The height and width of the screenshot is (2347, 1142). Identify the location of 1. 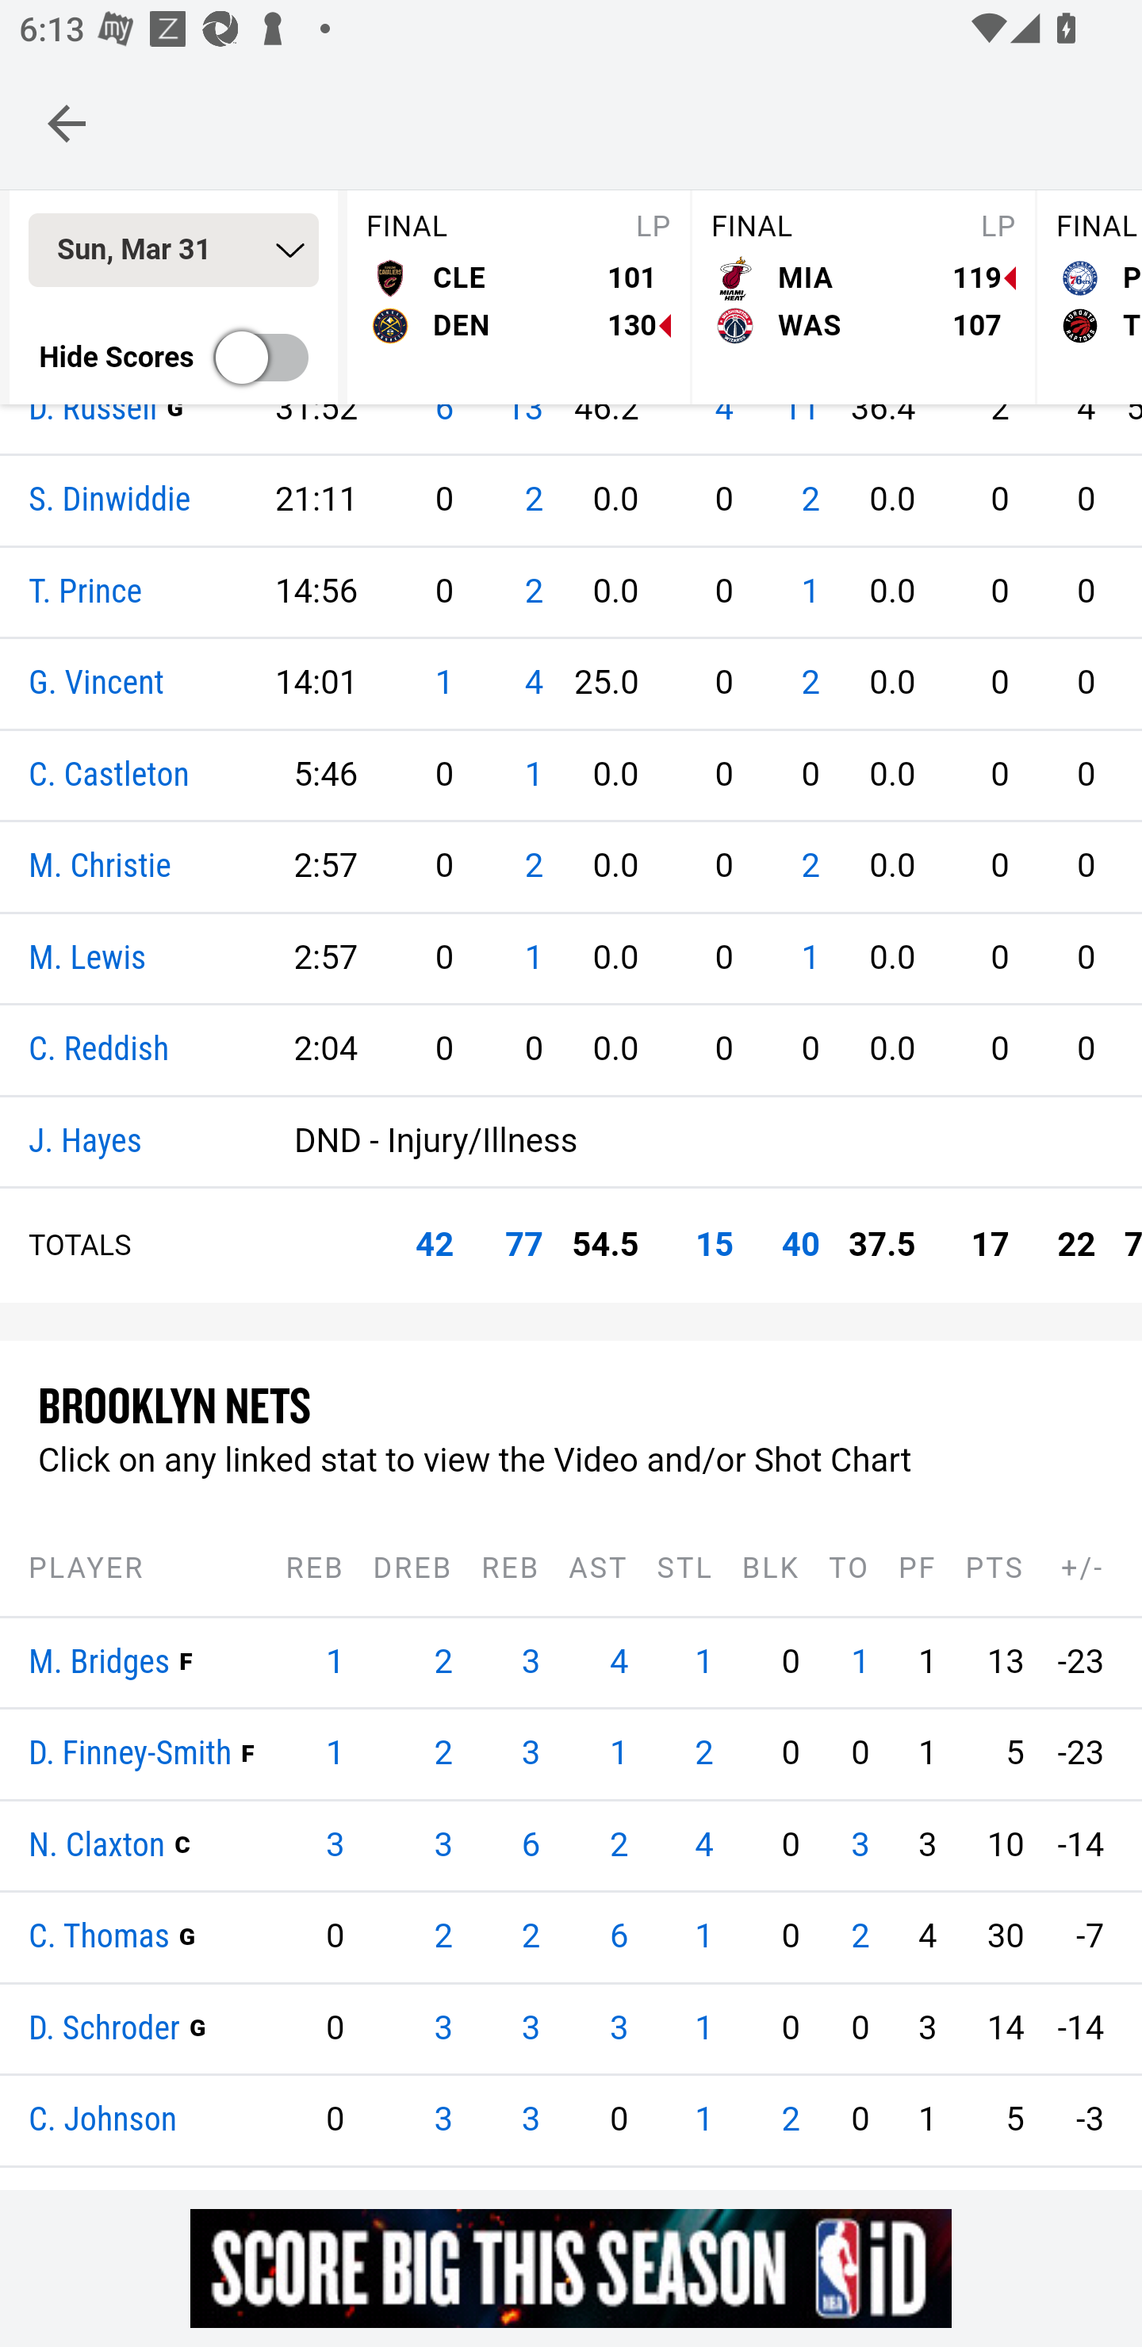
(533, 775).